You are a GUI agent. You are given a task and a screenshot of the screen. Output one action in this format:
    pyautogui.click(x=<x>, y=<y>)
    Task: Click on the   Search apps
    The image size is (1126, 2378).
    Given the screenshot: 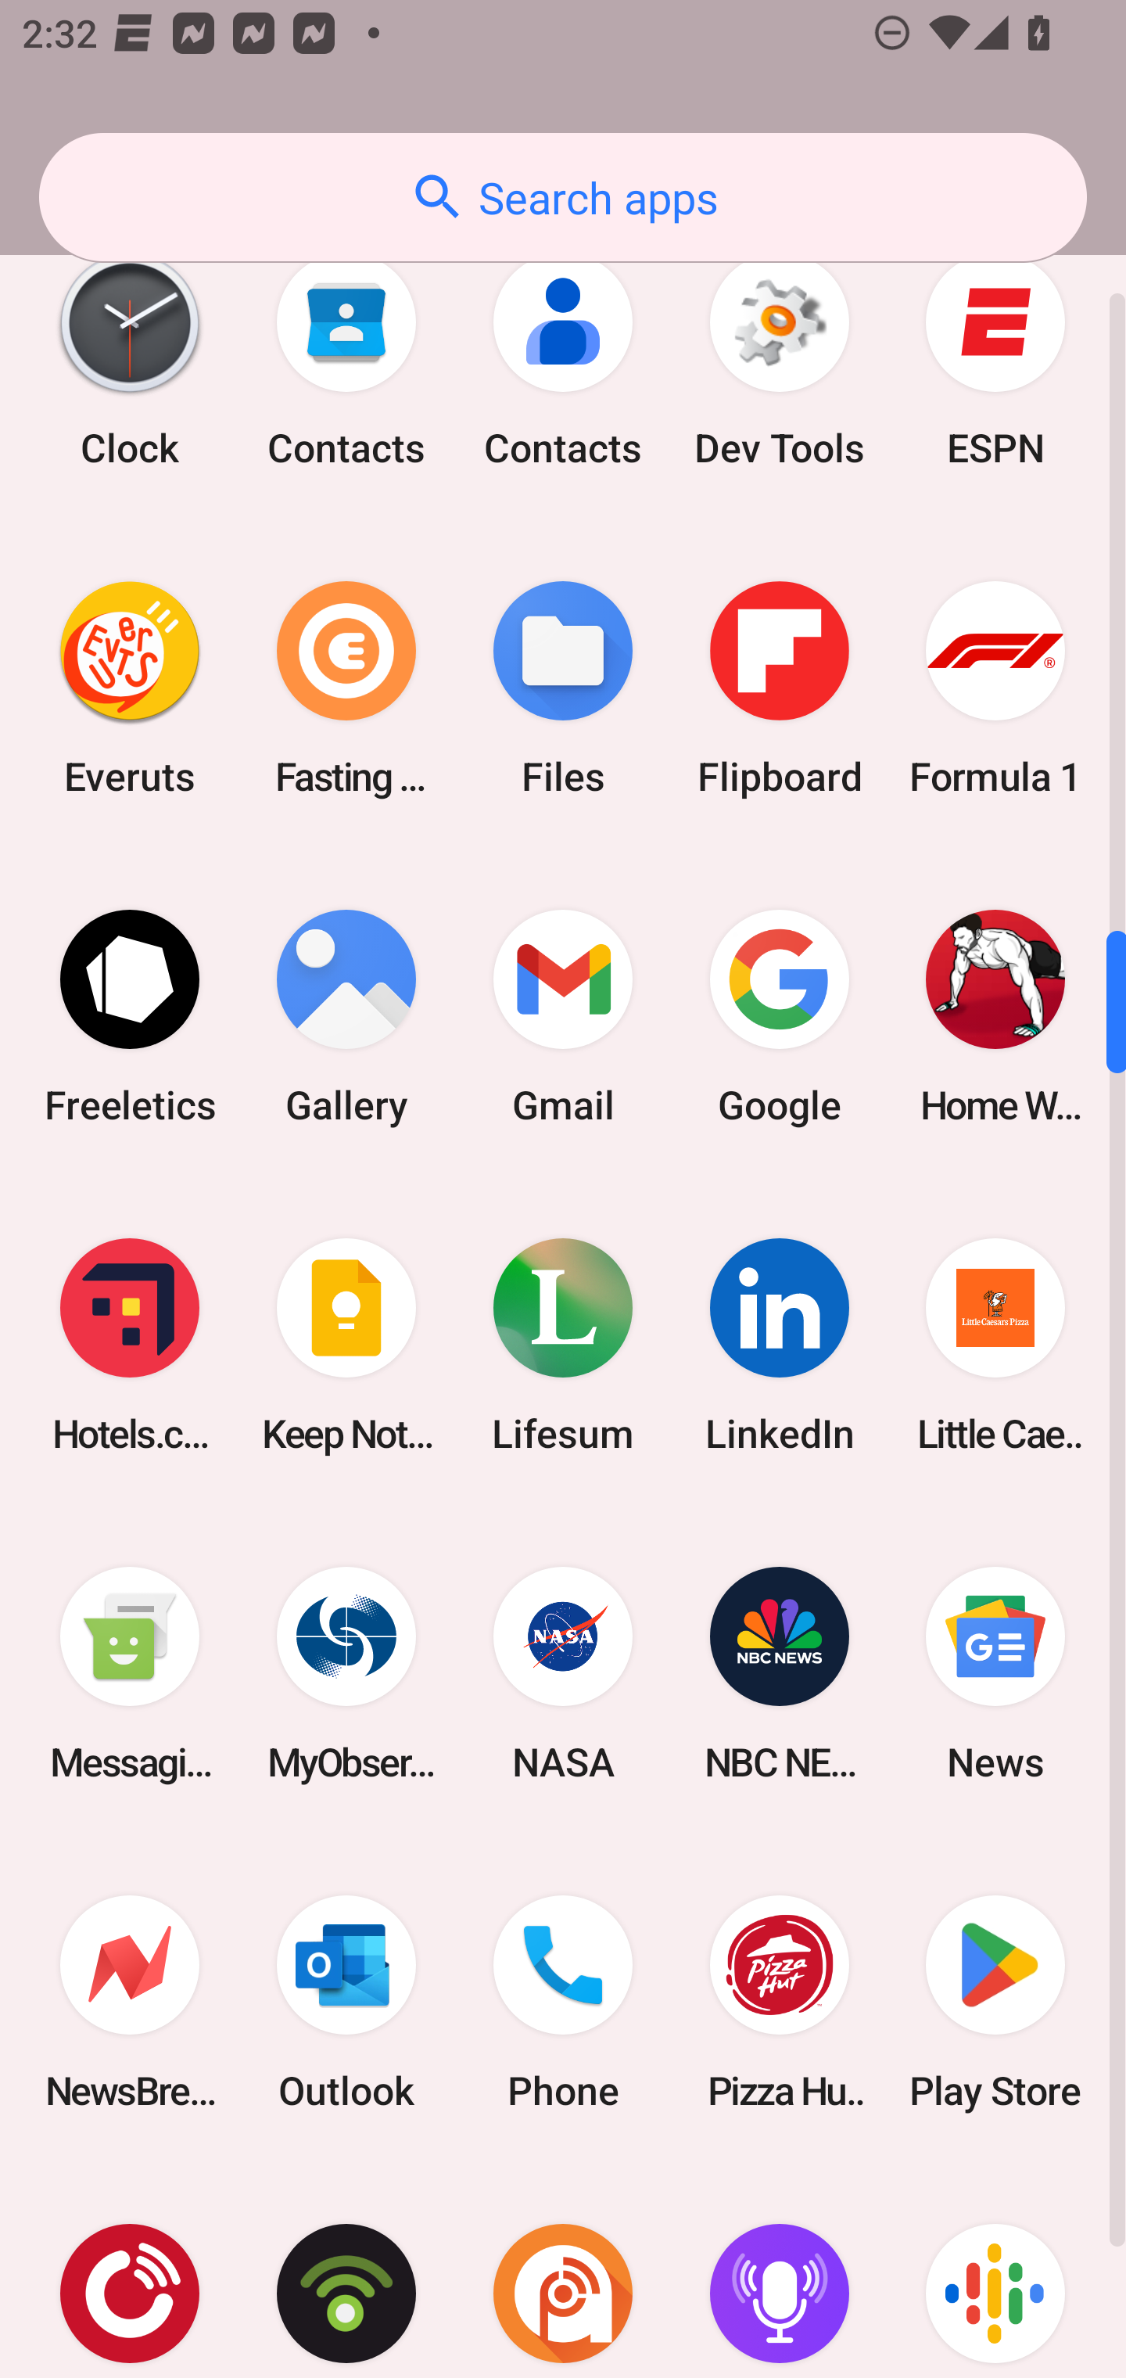 What is the action you would take?
    pyautogui.click(x=563, y=197)
    